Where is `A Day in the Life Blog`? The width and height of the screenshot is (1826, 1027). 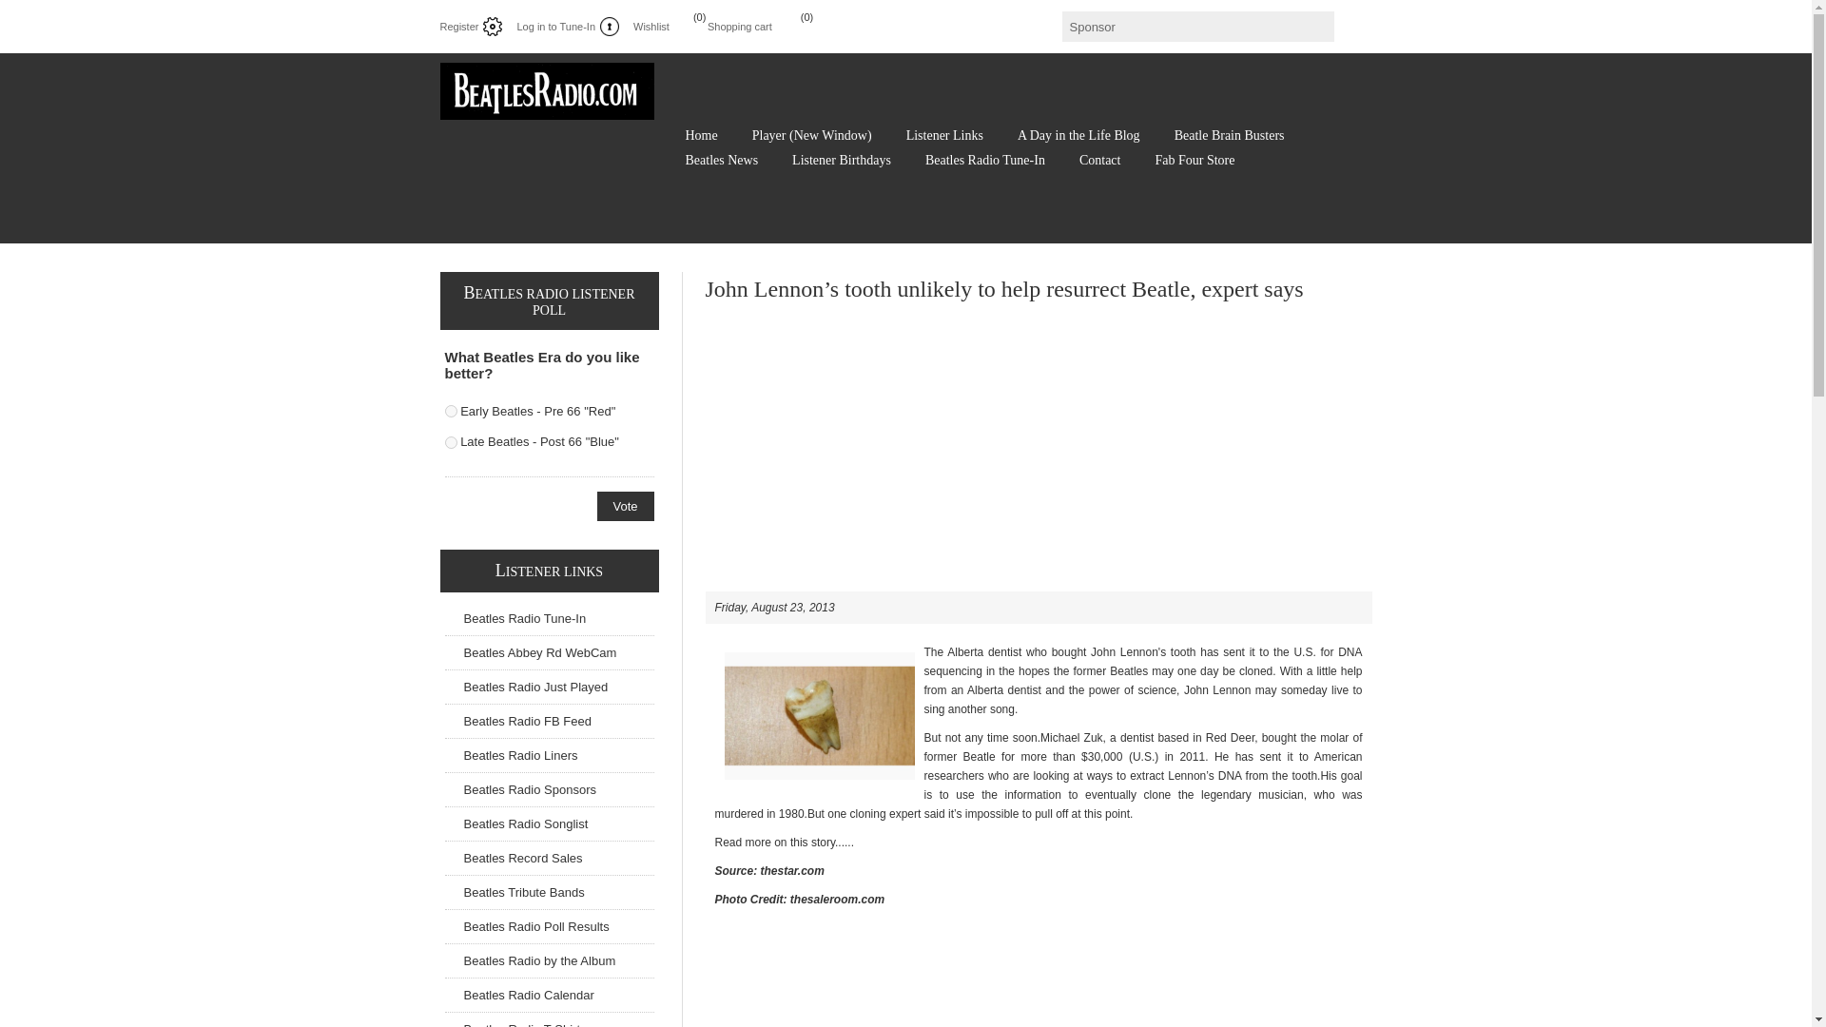
A Day in the Life Blog is located at coordinates (1078, 135).